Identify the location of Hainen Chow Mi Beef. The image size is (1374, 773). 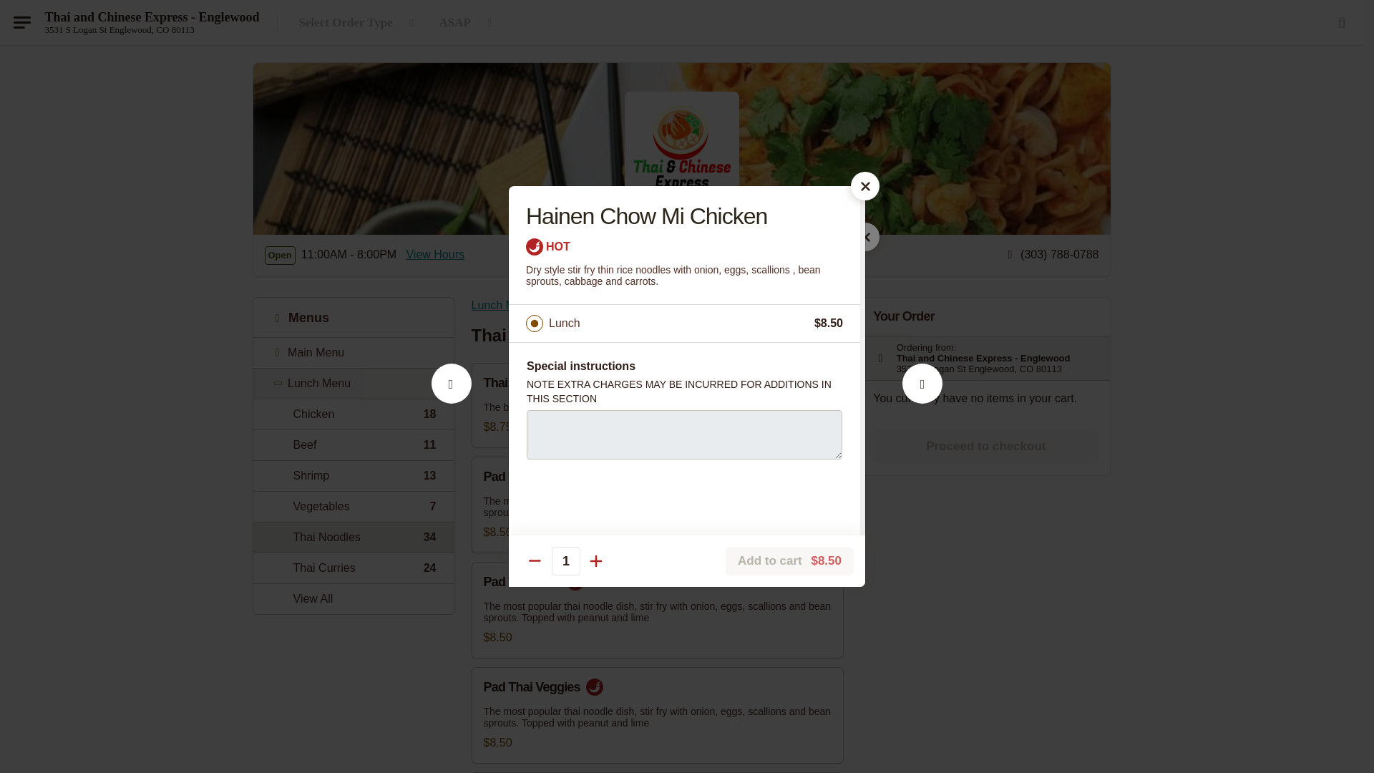
(922, 399).